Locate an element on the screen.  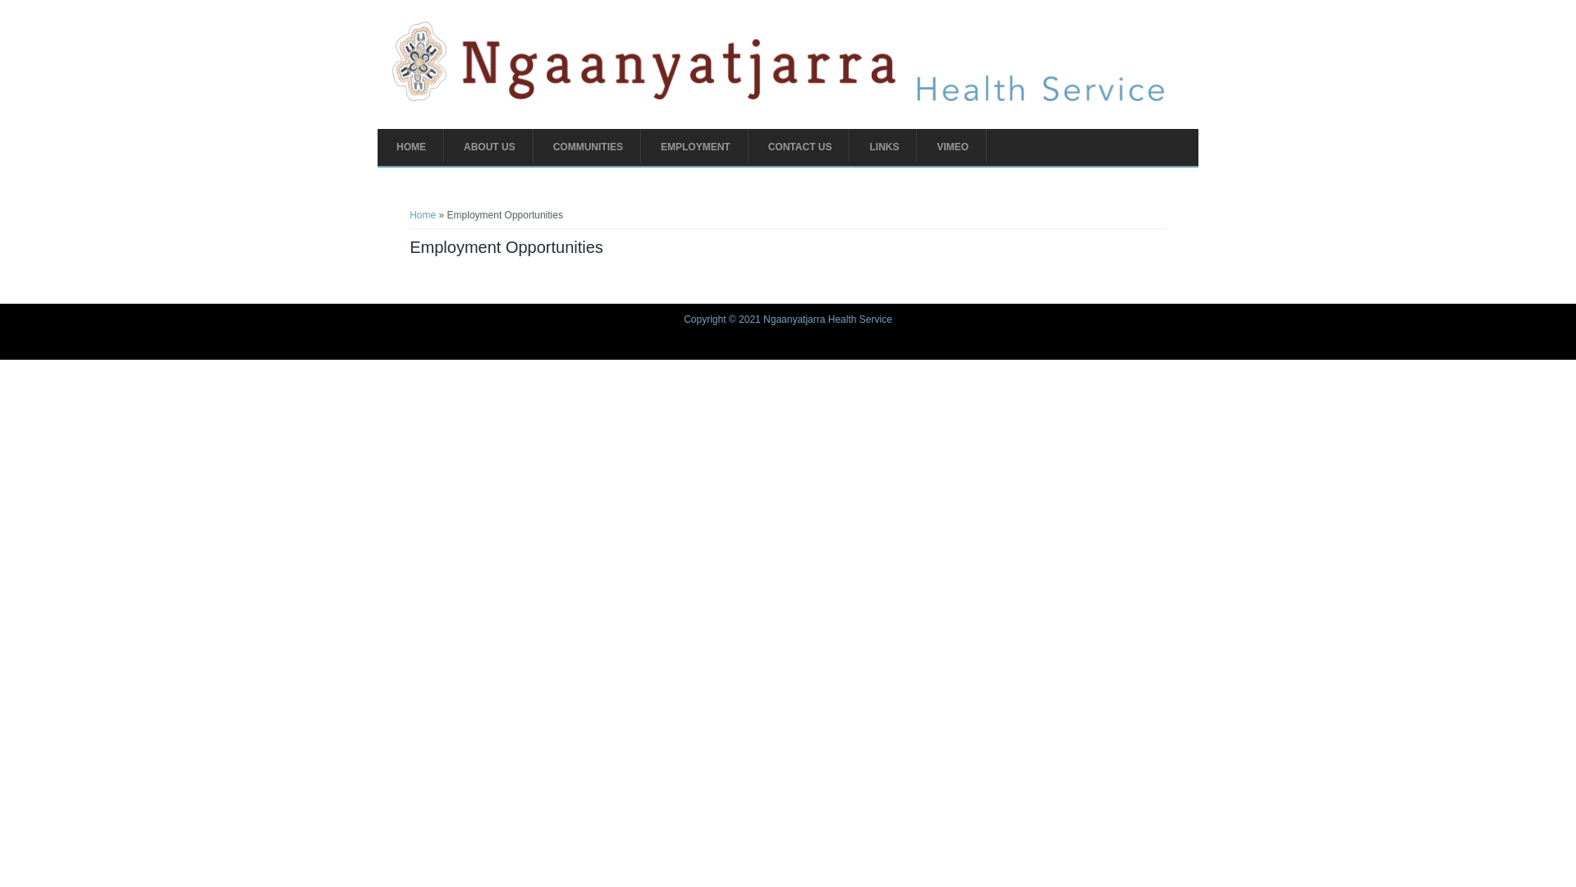
ABOUT US is located at coordinates (489, 148).